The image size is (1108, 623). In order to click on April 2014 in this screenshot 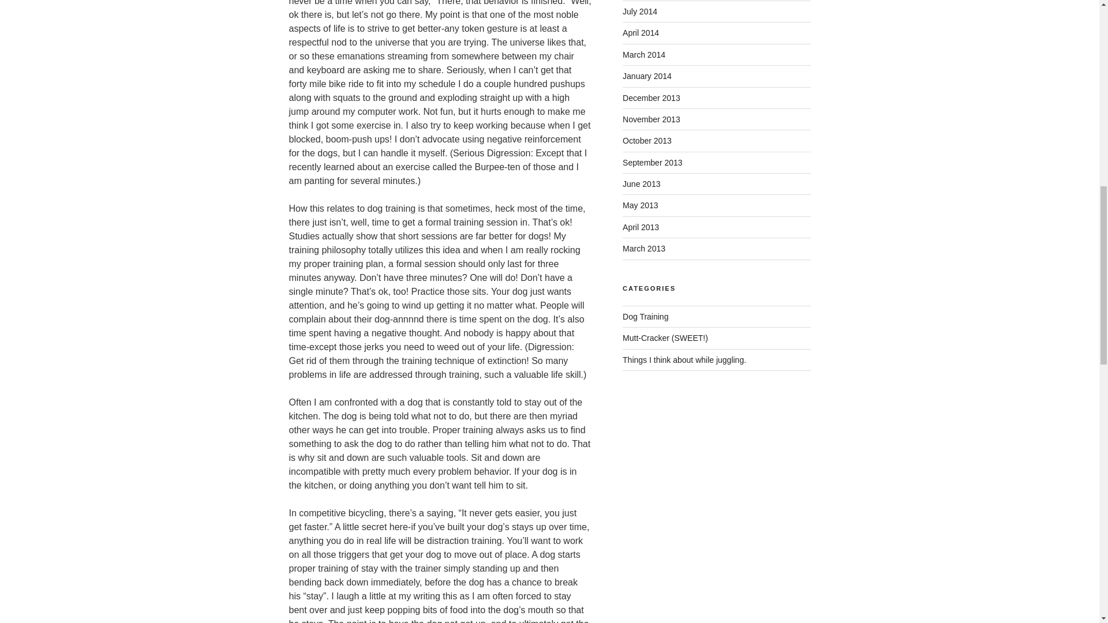, I will do `click(641, 32)`.